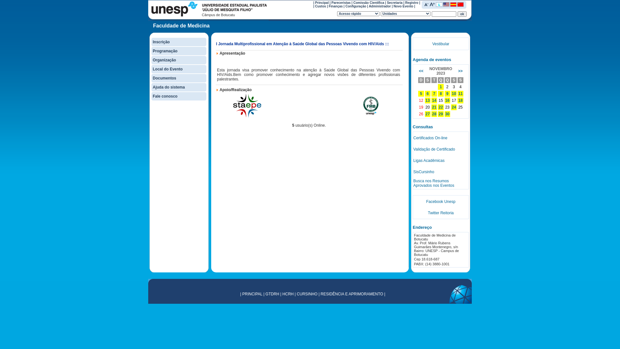  I want to click on GTDRH, so click(273, 294).